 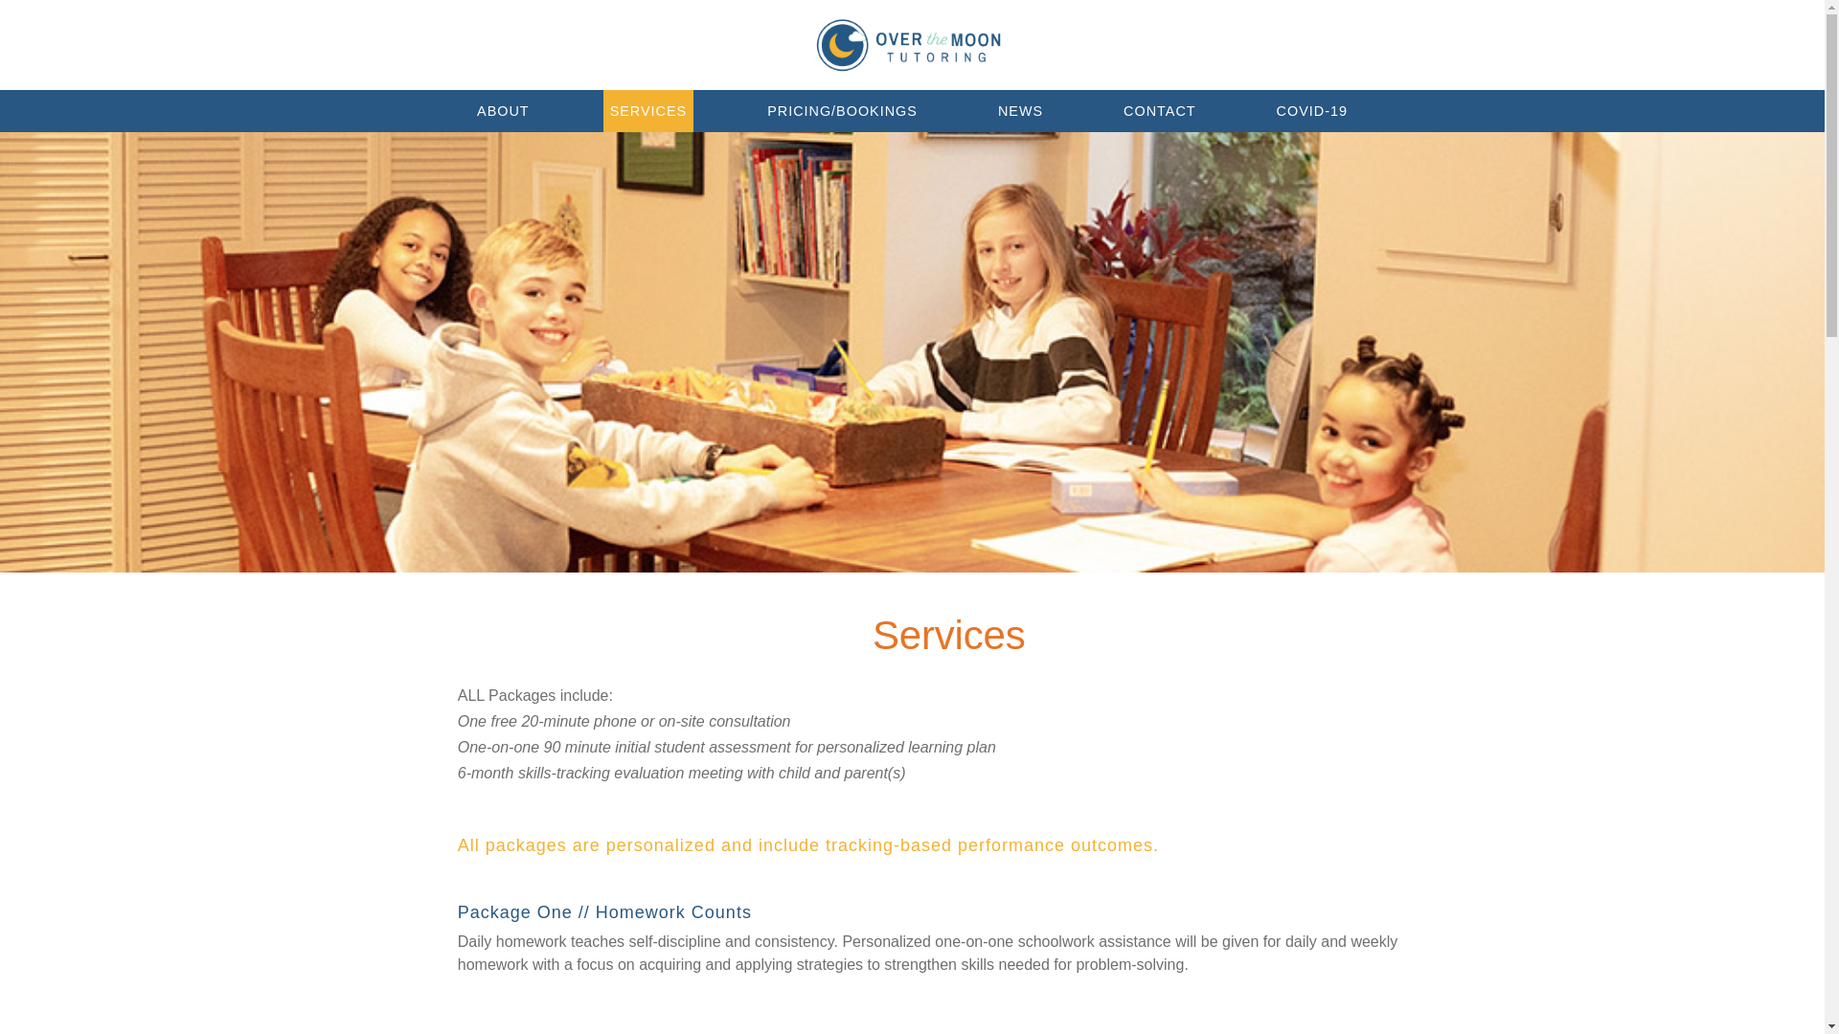 What do you see at coordinates (1020, 111) in the screenshot?
I see `NEWS` at bounding box center [1020, 111].